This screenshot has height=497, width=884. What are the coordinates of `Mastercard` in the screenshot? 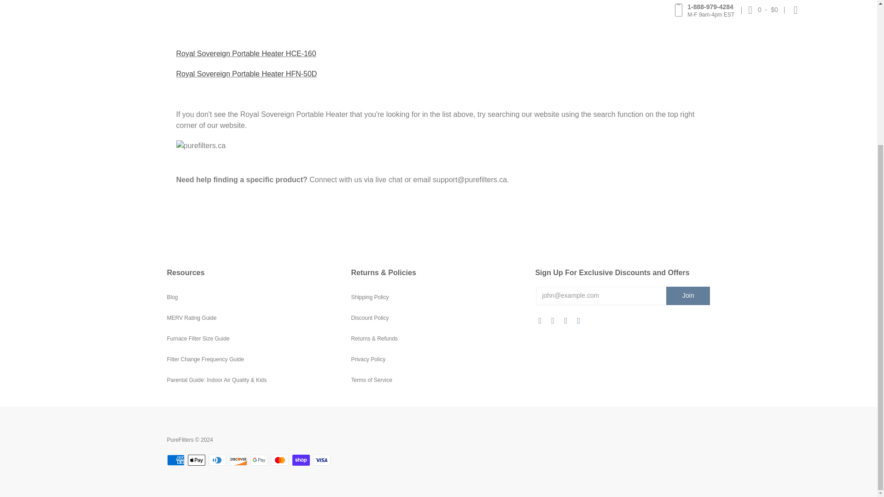 It's located at (280, 460).